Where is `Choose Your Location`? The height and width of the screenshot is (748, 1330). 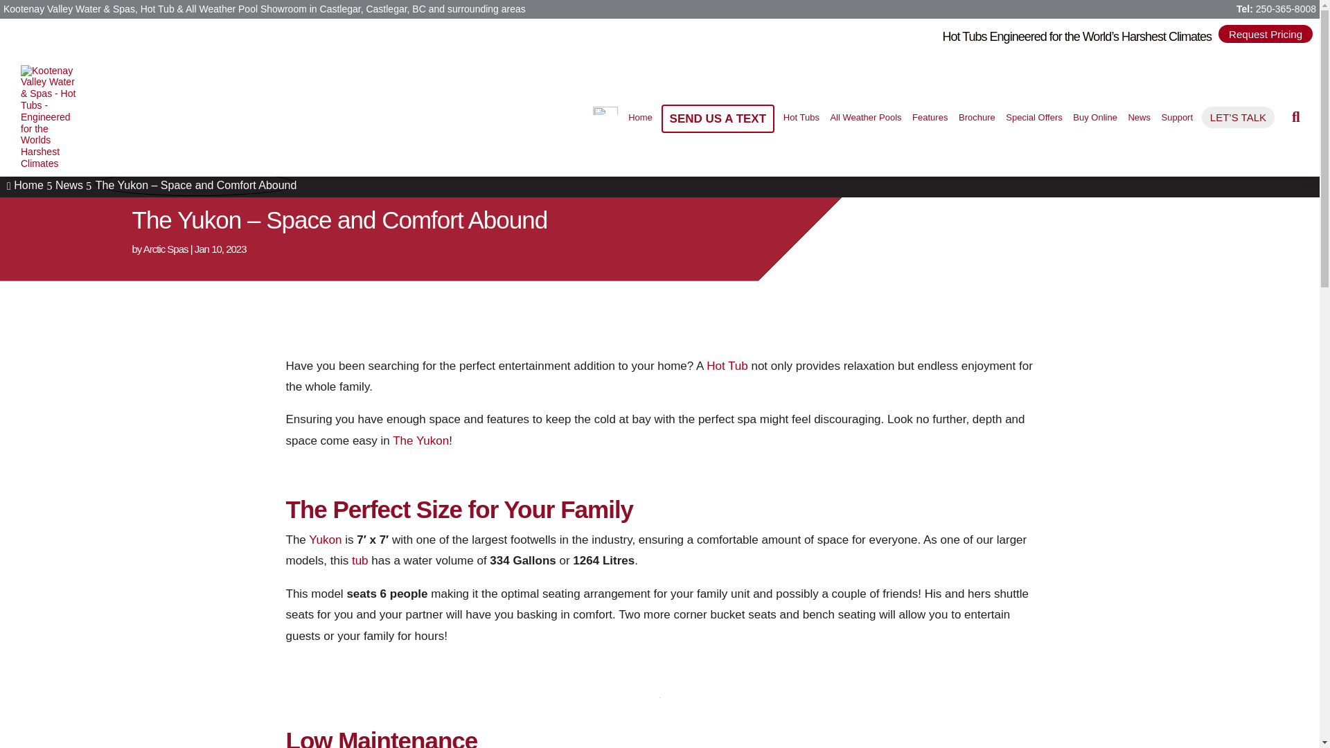
Choose Your Location is located at coordinates (605, 108).